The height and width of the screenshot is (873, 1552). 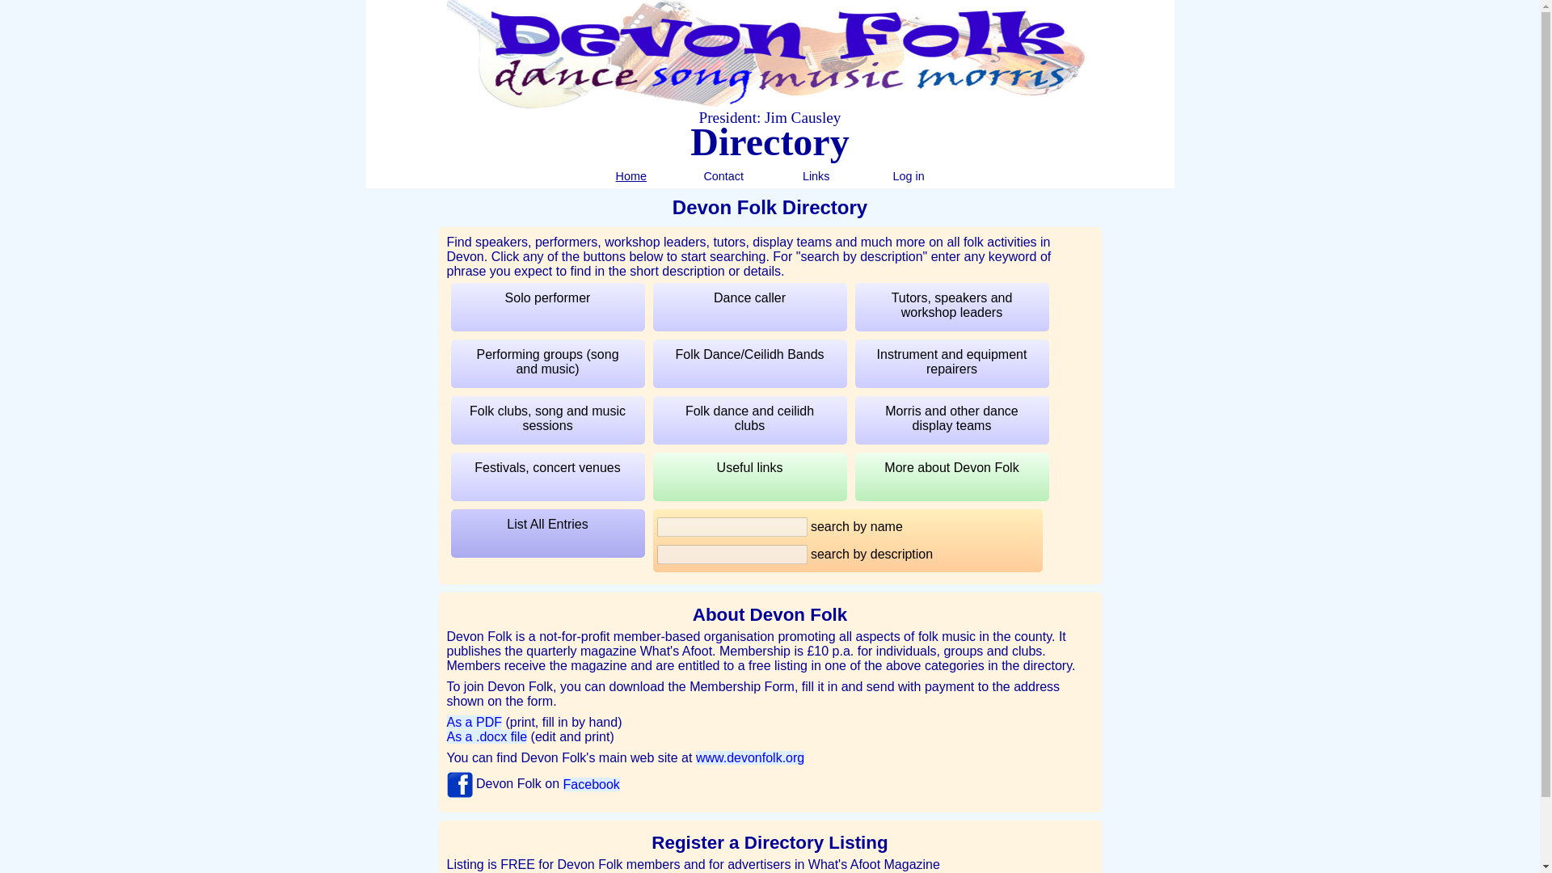 I want to click on Instrument and equipment repairers, so click(x=951, y=364).